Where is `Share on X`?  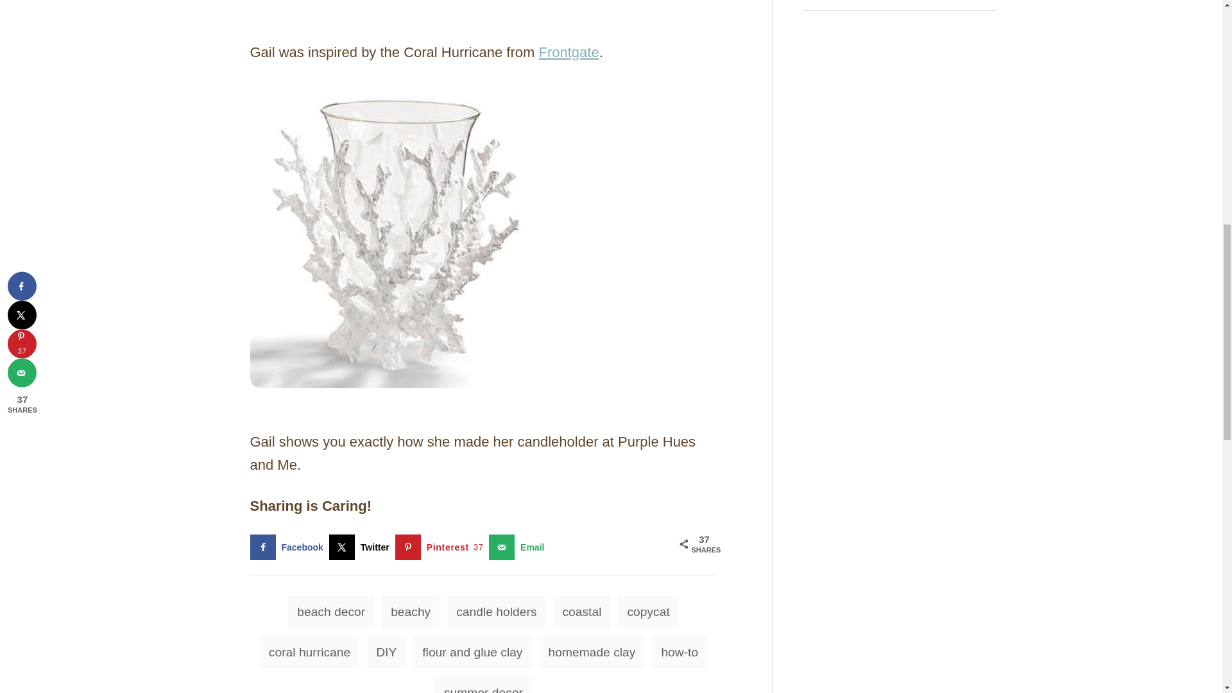
Share on X is located at coordinates (362, 547).